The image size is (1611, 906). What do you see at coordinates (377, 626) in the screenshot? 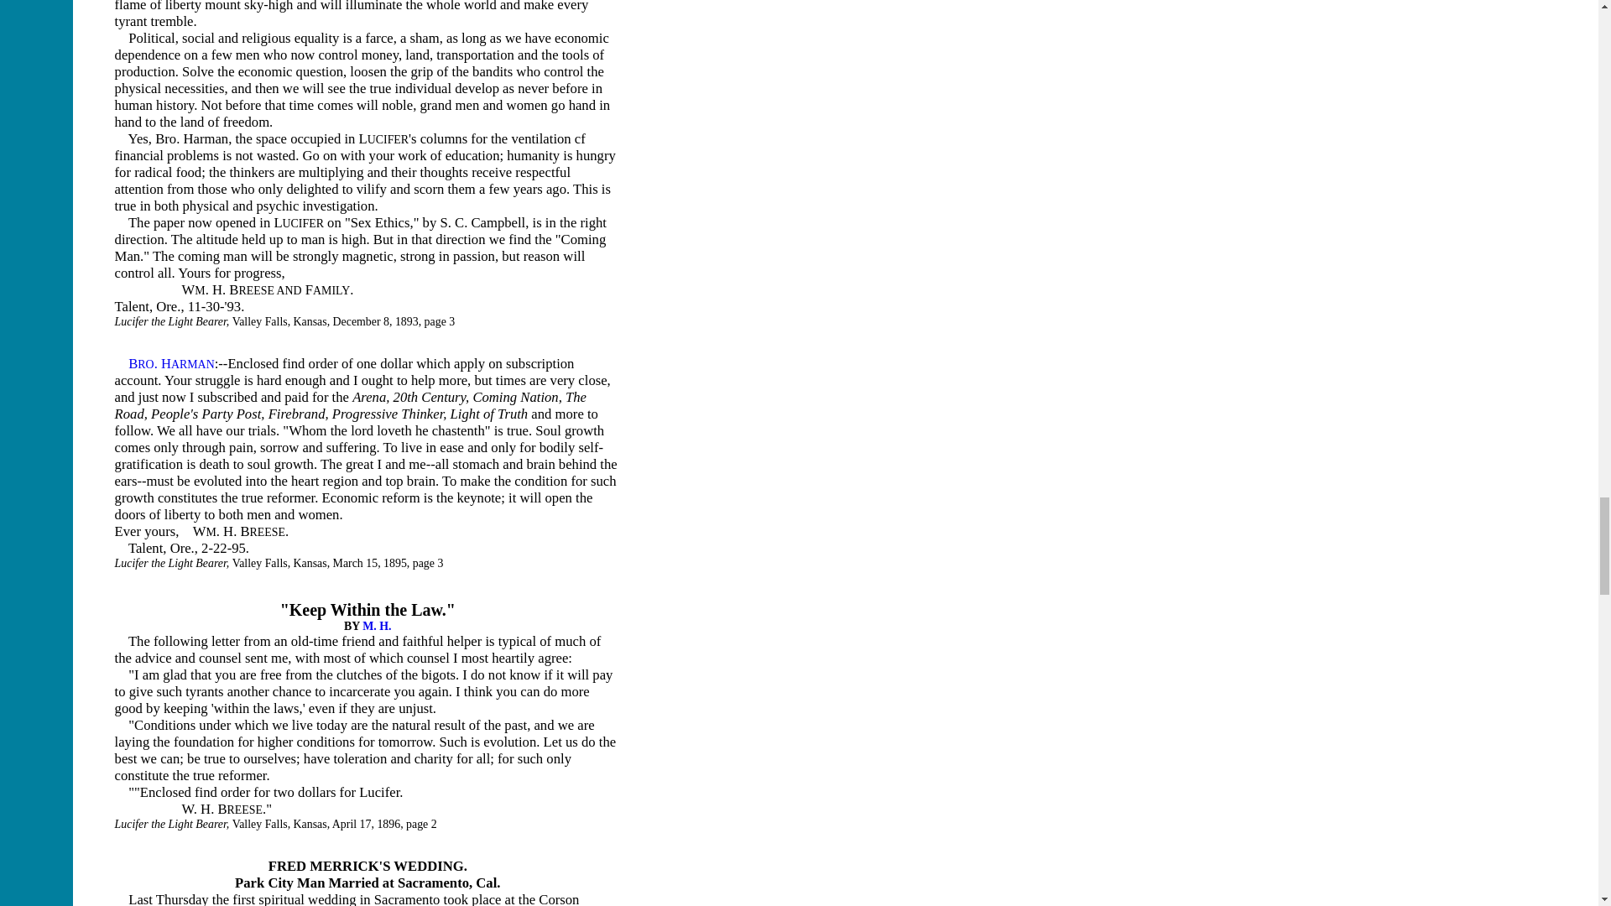
I see `M. H.` at bounding box center [377, 626].